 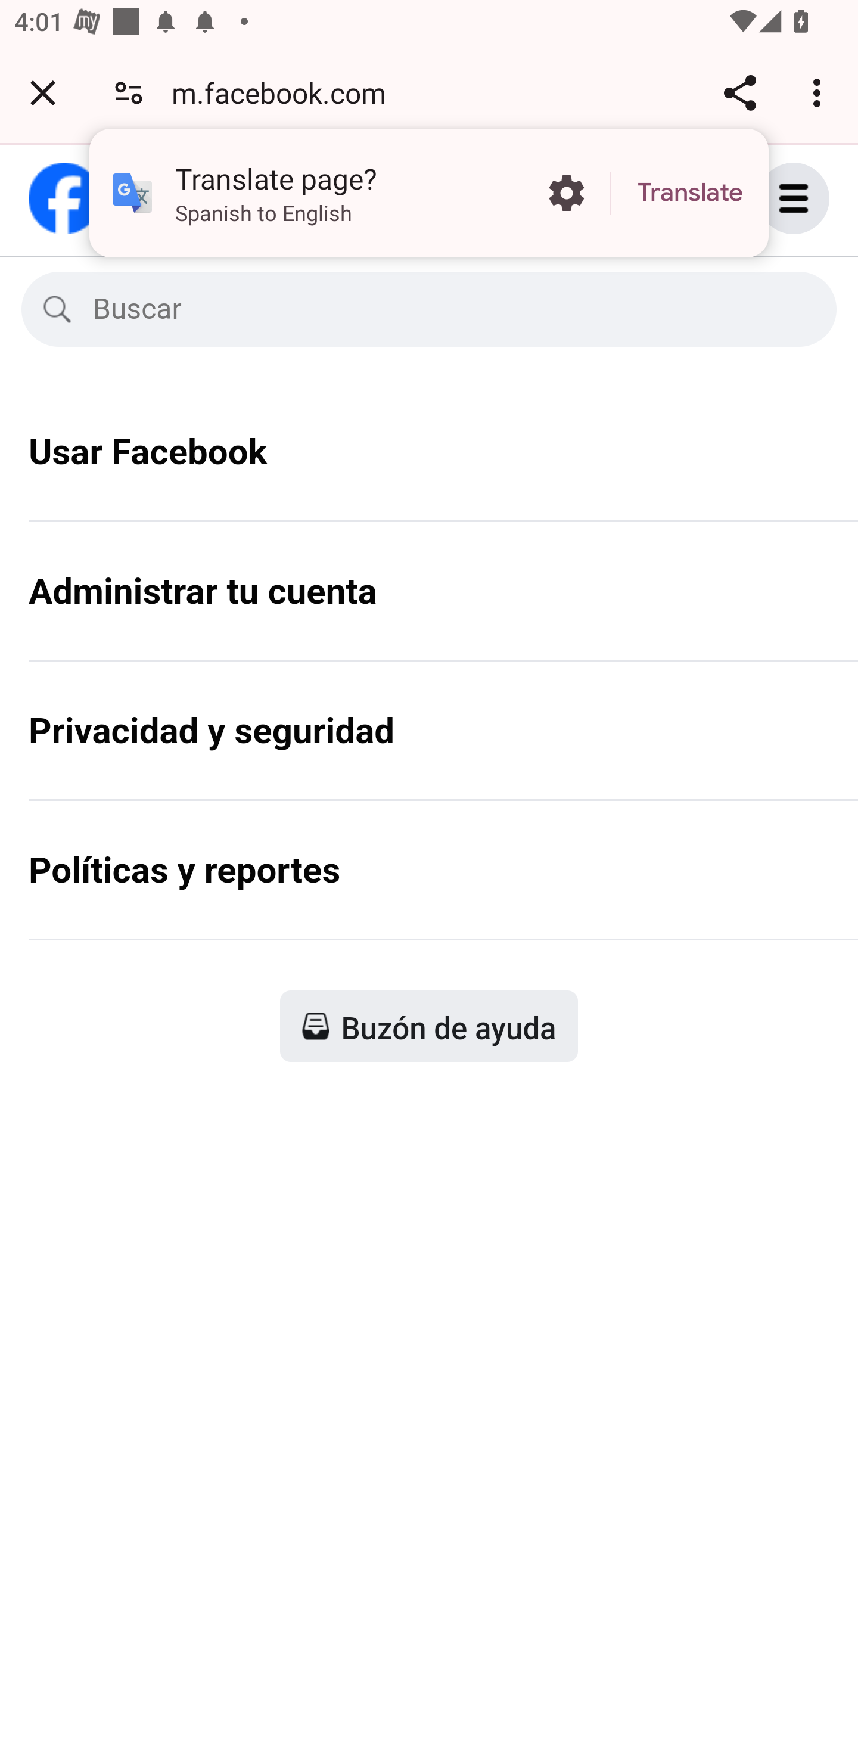 I want to click on Connection is secure, so click(x=129, y=92).